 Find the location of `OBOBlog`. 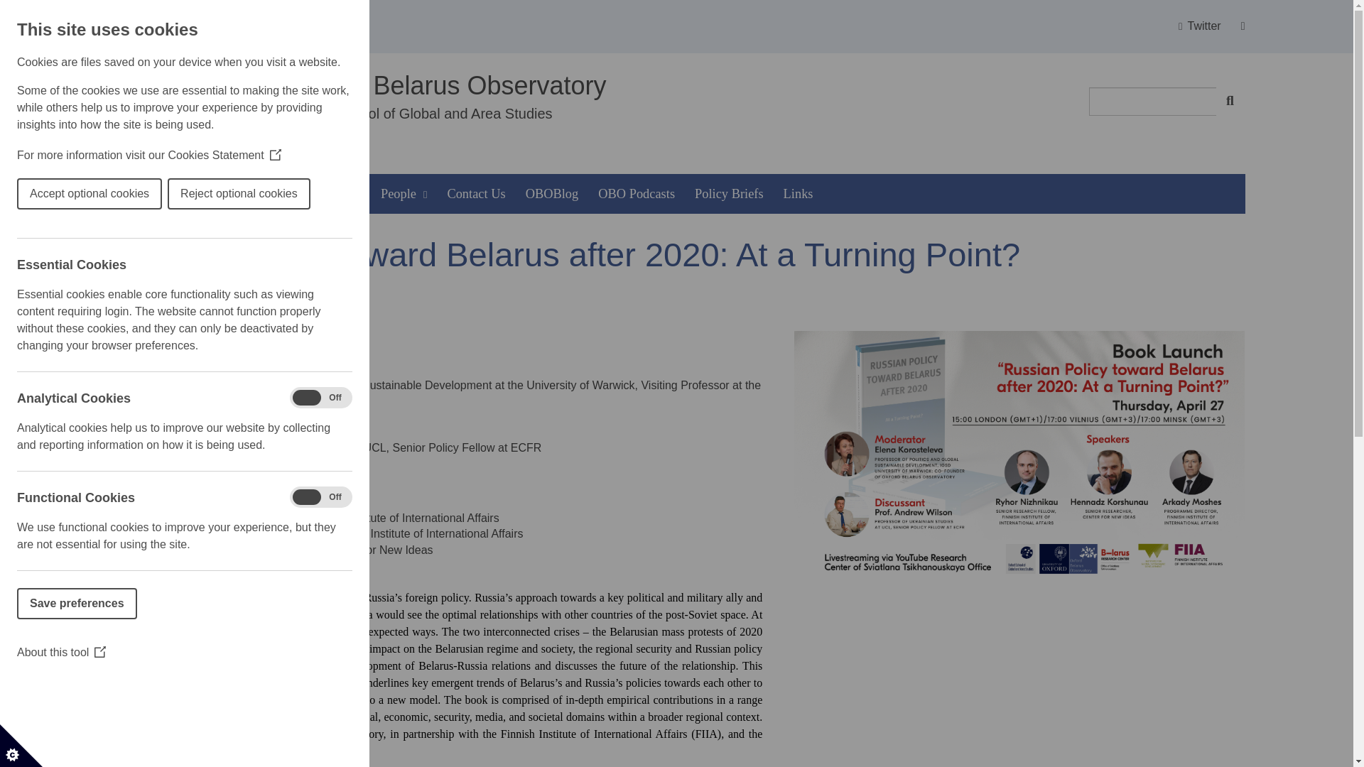

OBOBlog is located at coordinates (552, 194).